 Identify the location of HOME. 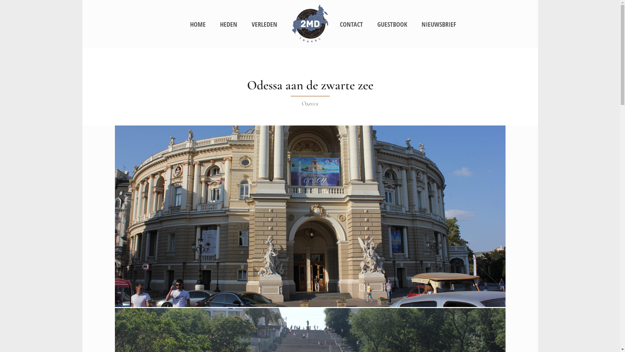
(198, 25).